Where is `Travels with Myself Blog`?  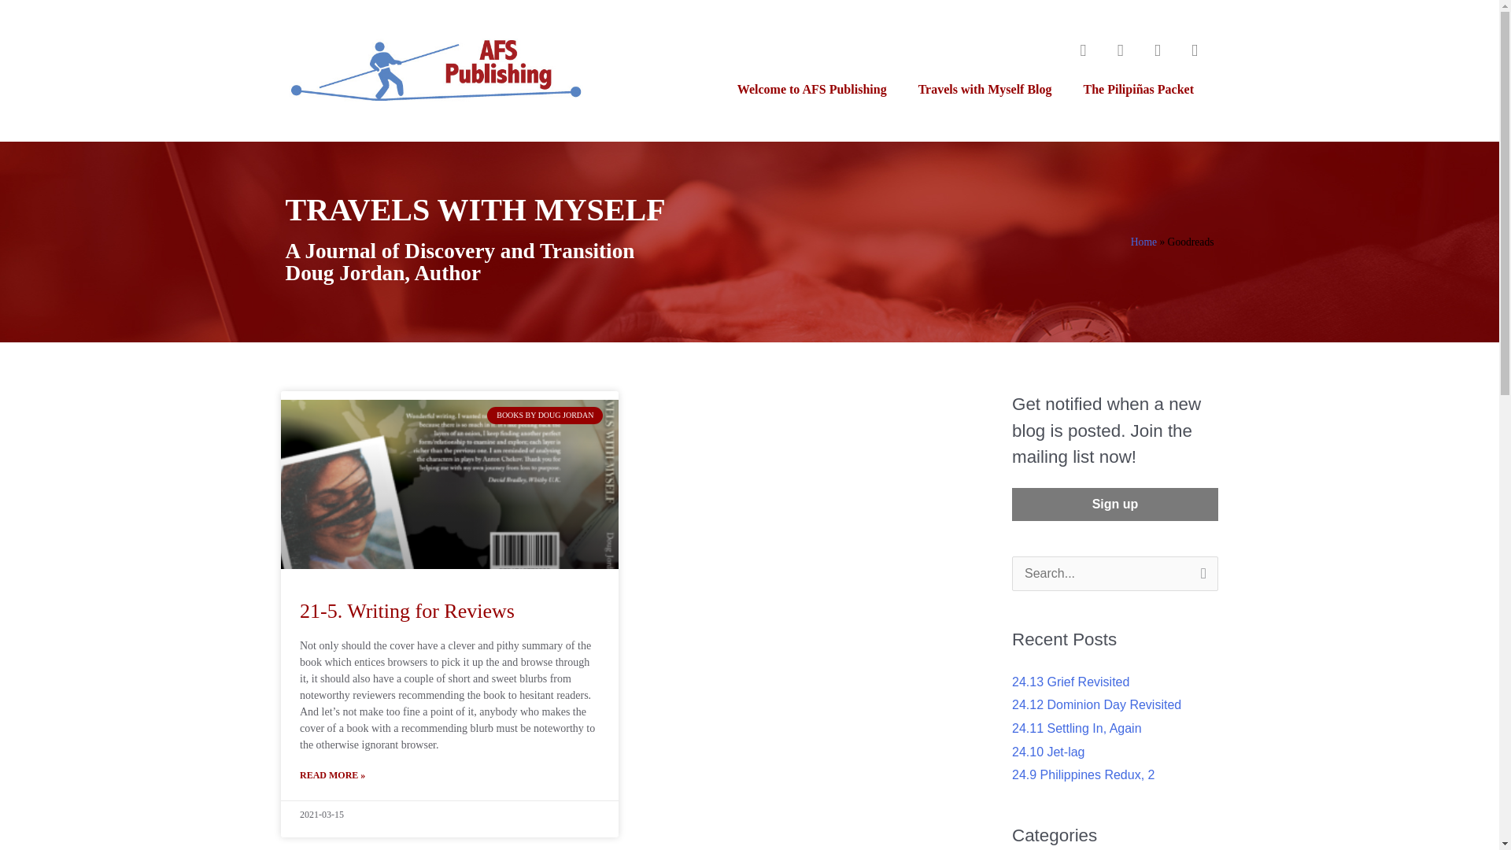
Travels with Myself Blog is located at coordinates (985, 88).